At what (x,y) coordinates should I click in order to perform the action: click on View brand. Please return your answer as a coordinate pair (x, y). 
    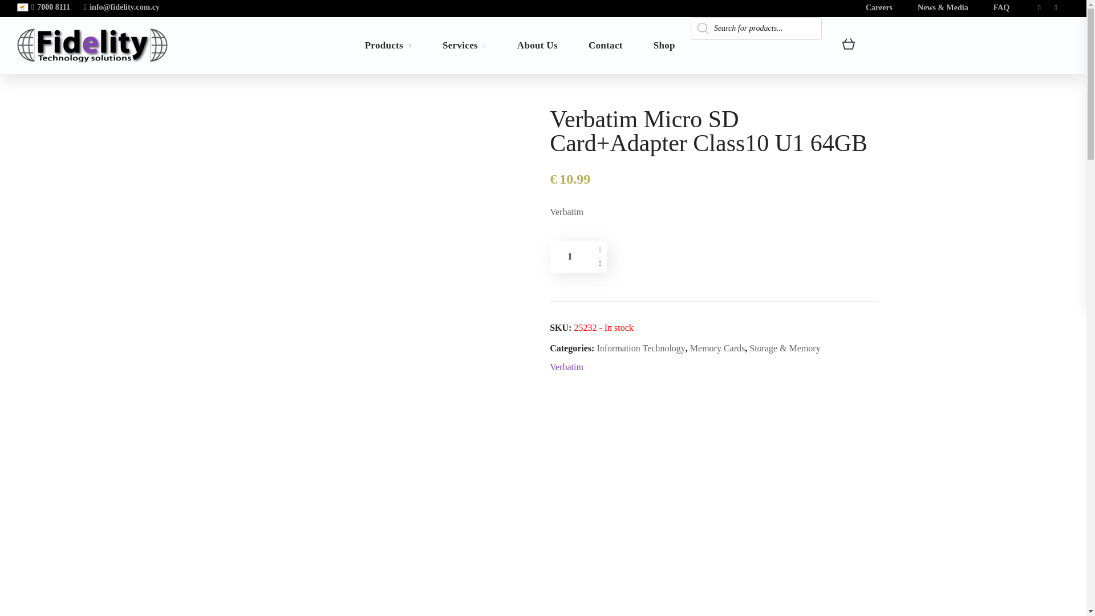
    Looking at the image, I should click on (566, 367).